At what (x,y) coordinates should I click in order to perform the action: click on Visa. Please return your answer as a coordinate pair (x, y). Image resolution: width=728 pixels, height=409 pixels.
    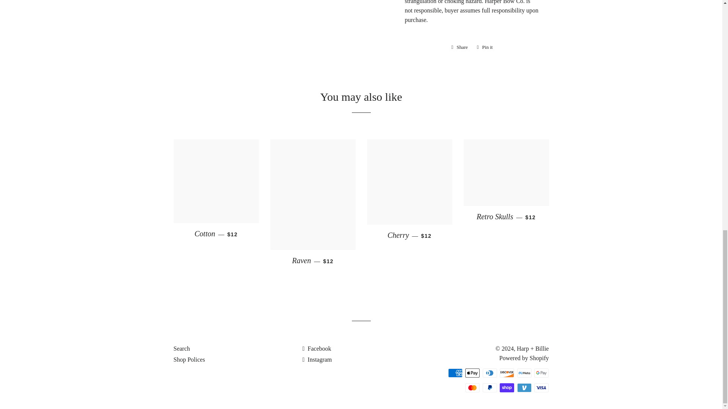
    Looking at the image, I should click on (541, 387).